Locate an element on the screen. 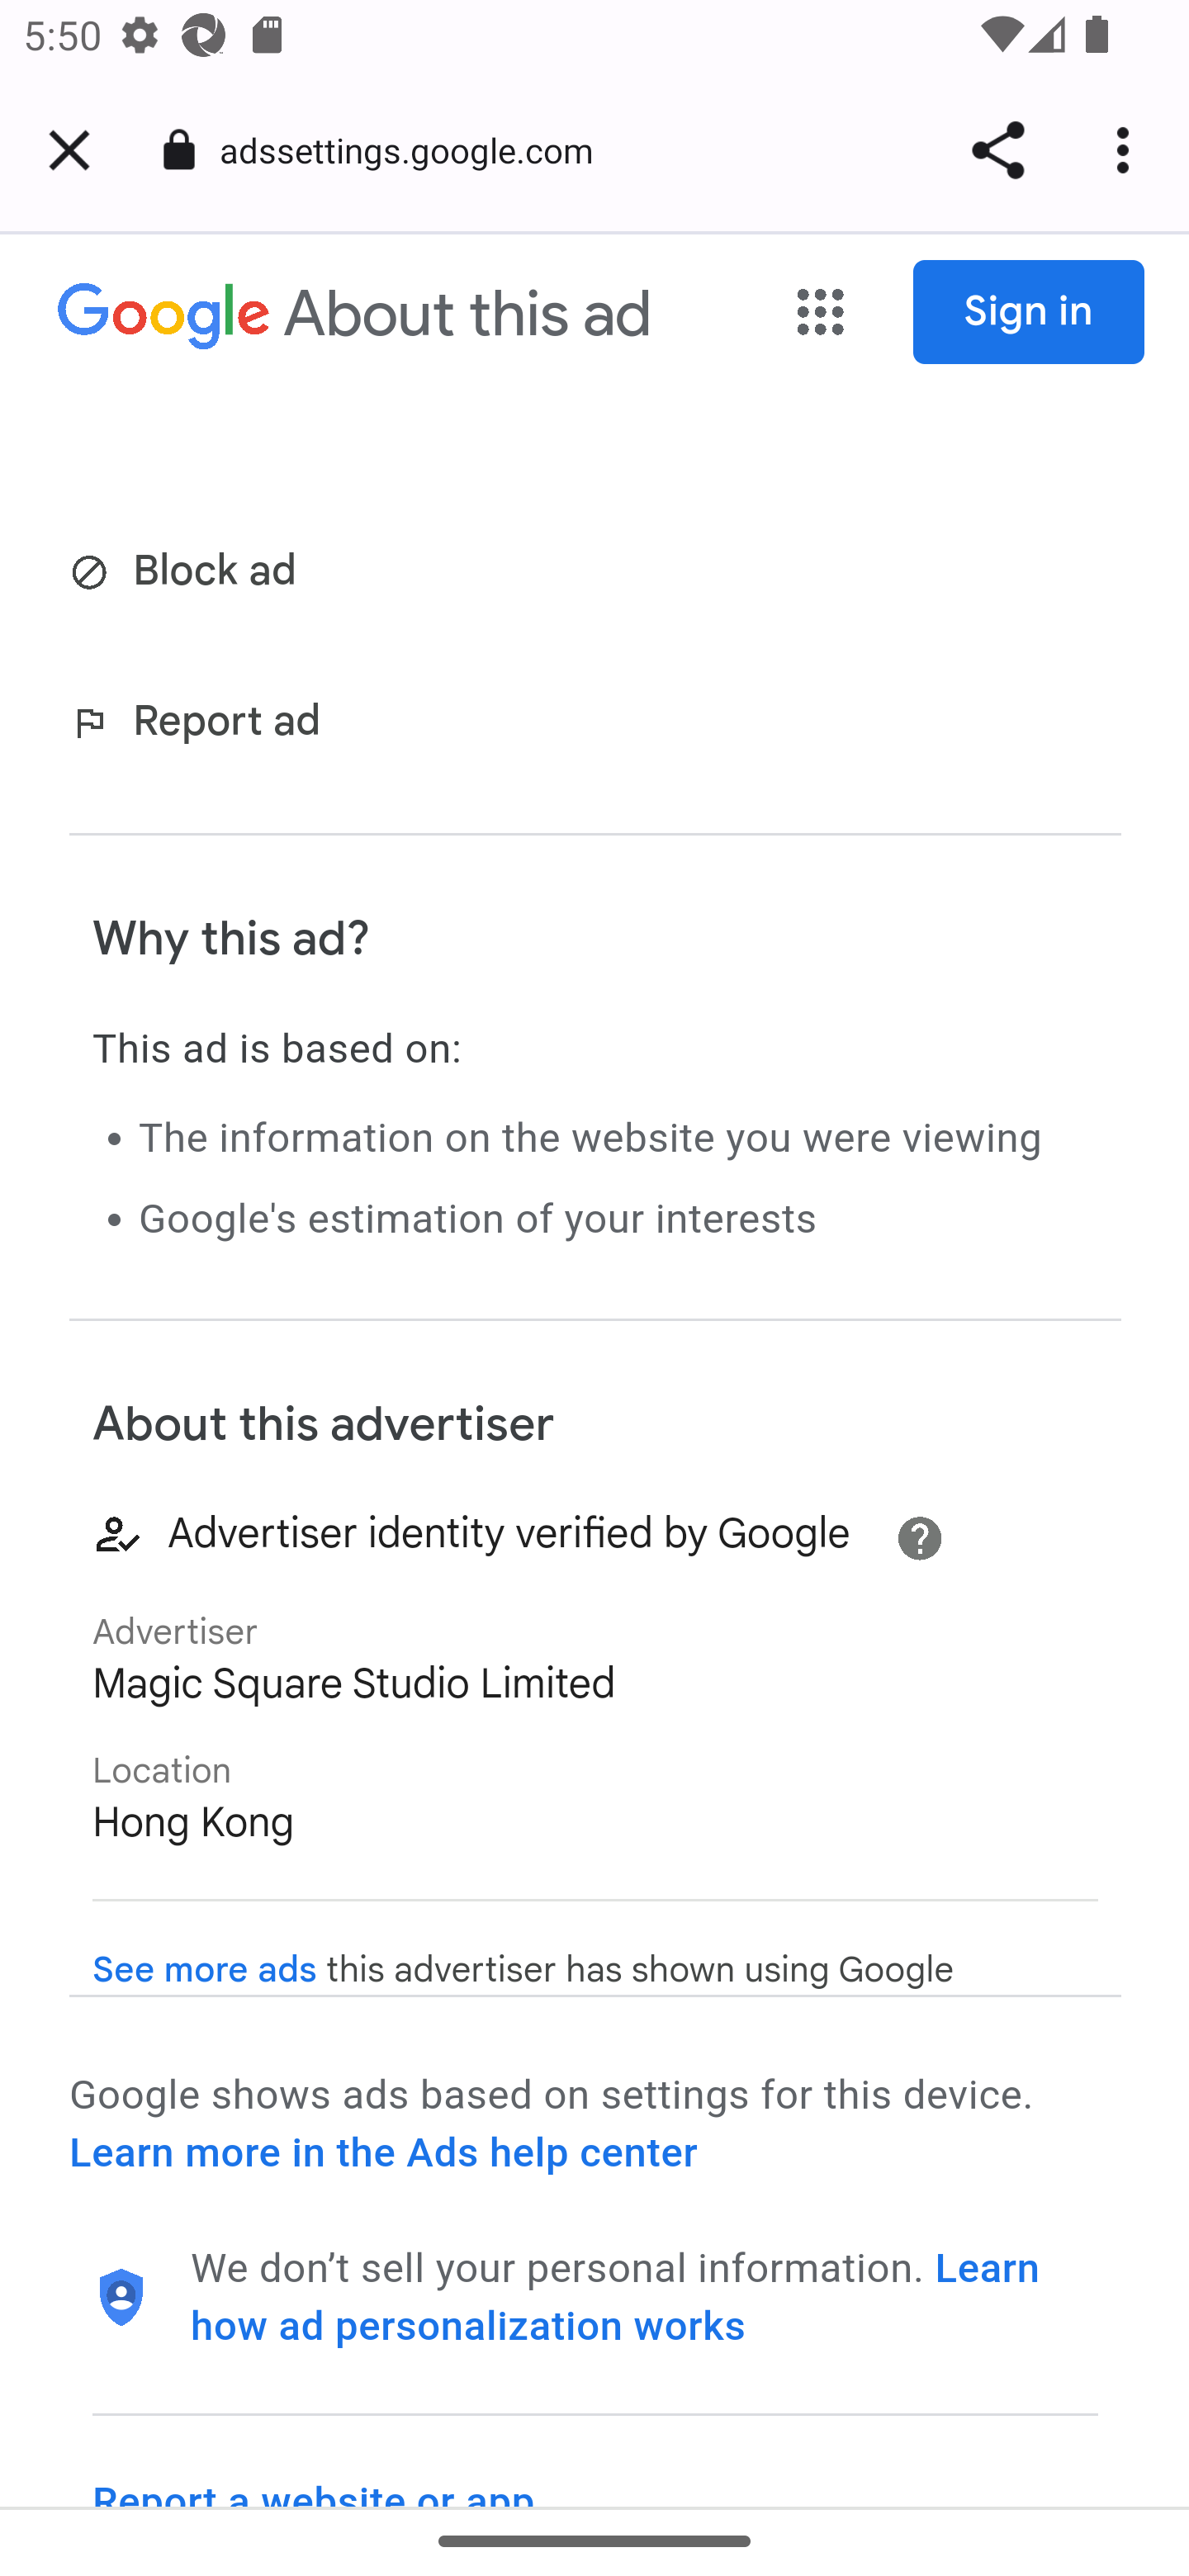 The height and width of the screenshot is (2576, 1189). Block ad is located at coordinates (188, 573).